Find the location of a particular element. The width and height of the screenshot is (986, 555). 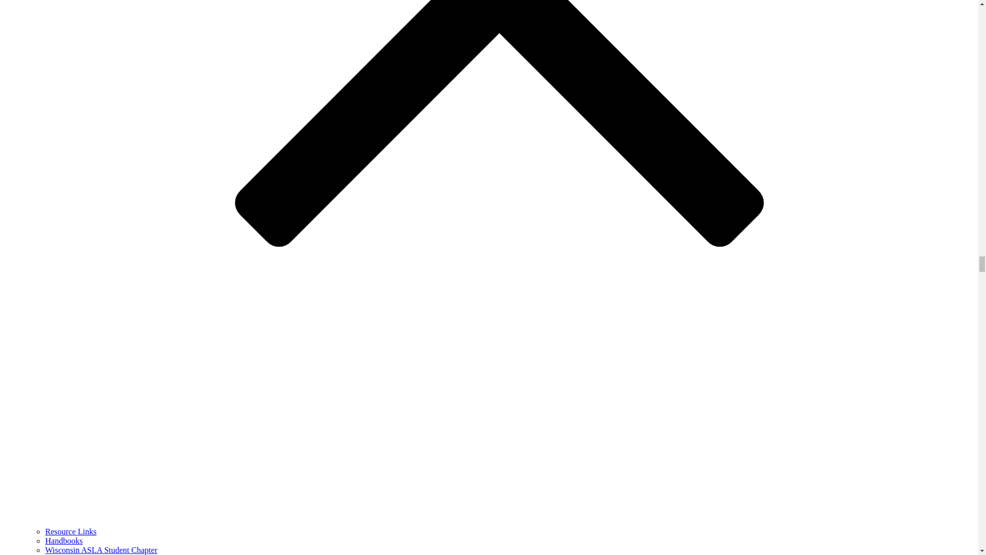

Resource Links is located at coordinates (71, 531).